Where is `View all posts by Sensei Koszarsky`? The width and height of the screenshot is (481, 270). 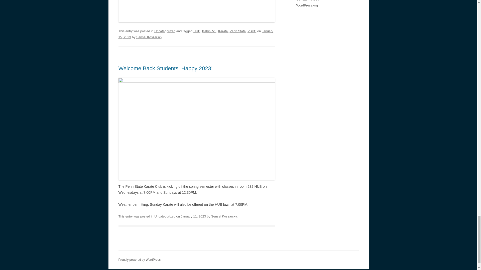 View all posts by Sensei Koszarsky is located at coordinates (224, 216).